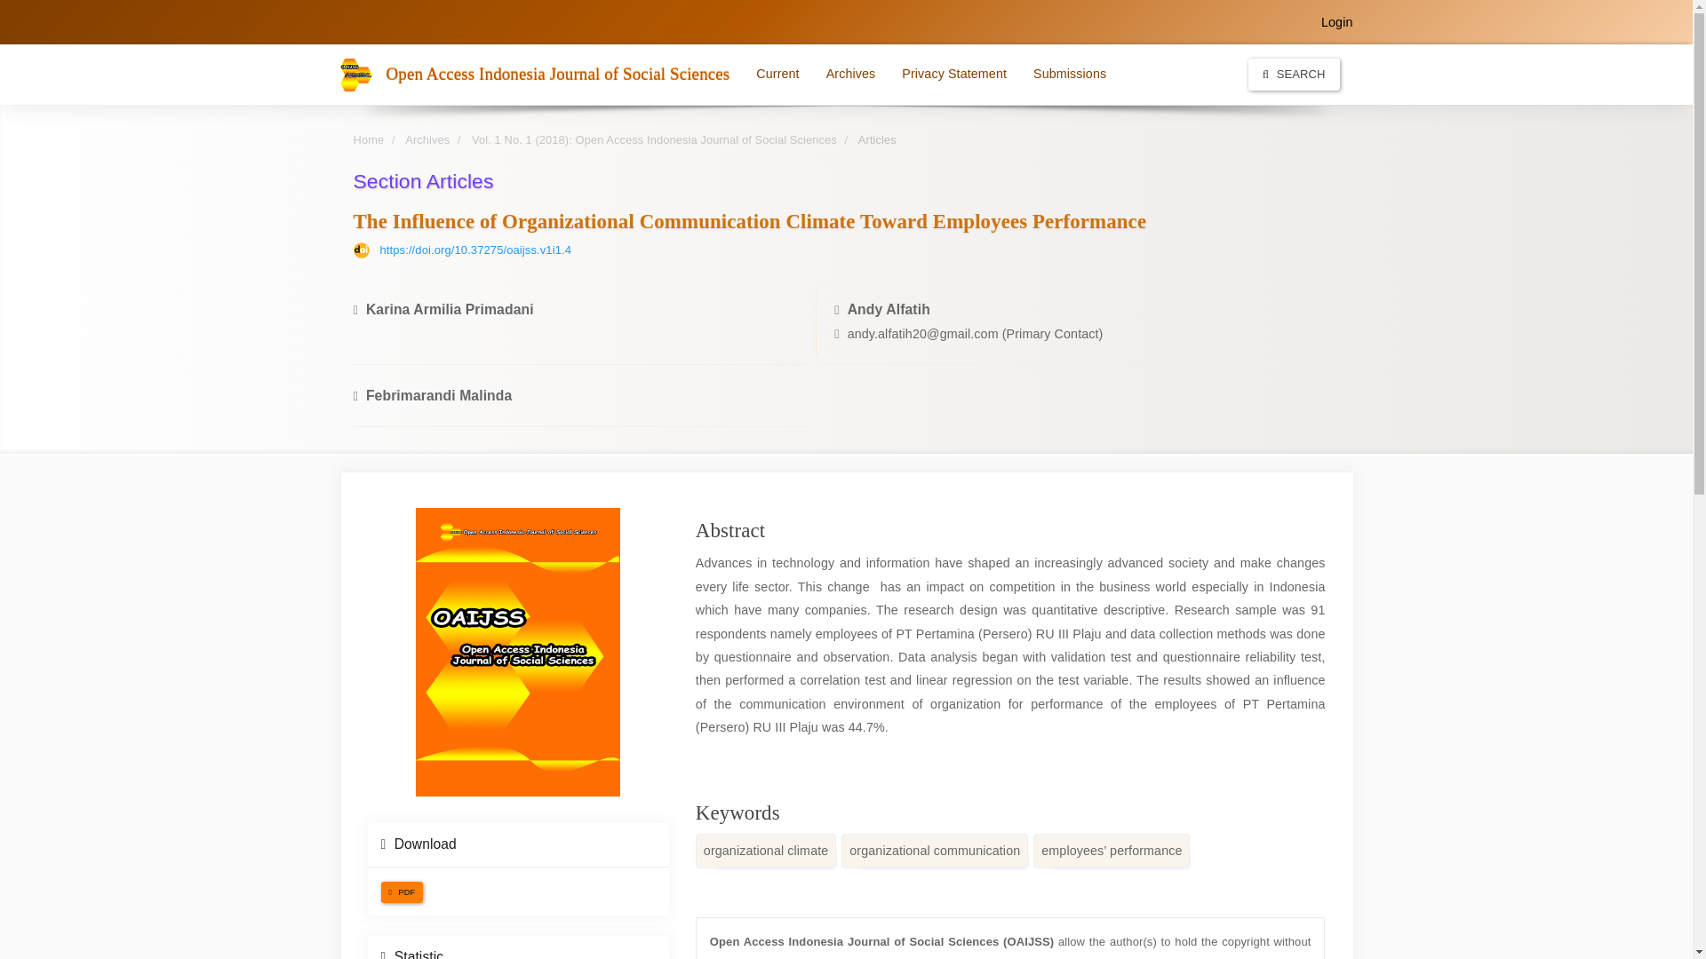  Describe the element at coordinates (369, 140) in the screenshot. I see `Home` at that location.